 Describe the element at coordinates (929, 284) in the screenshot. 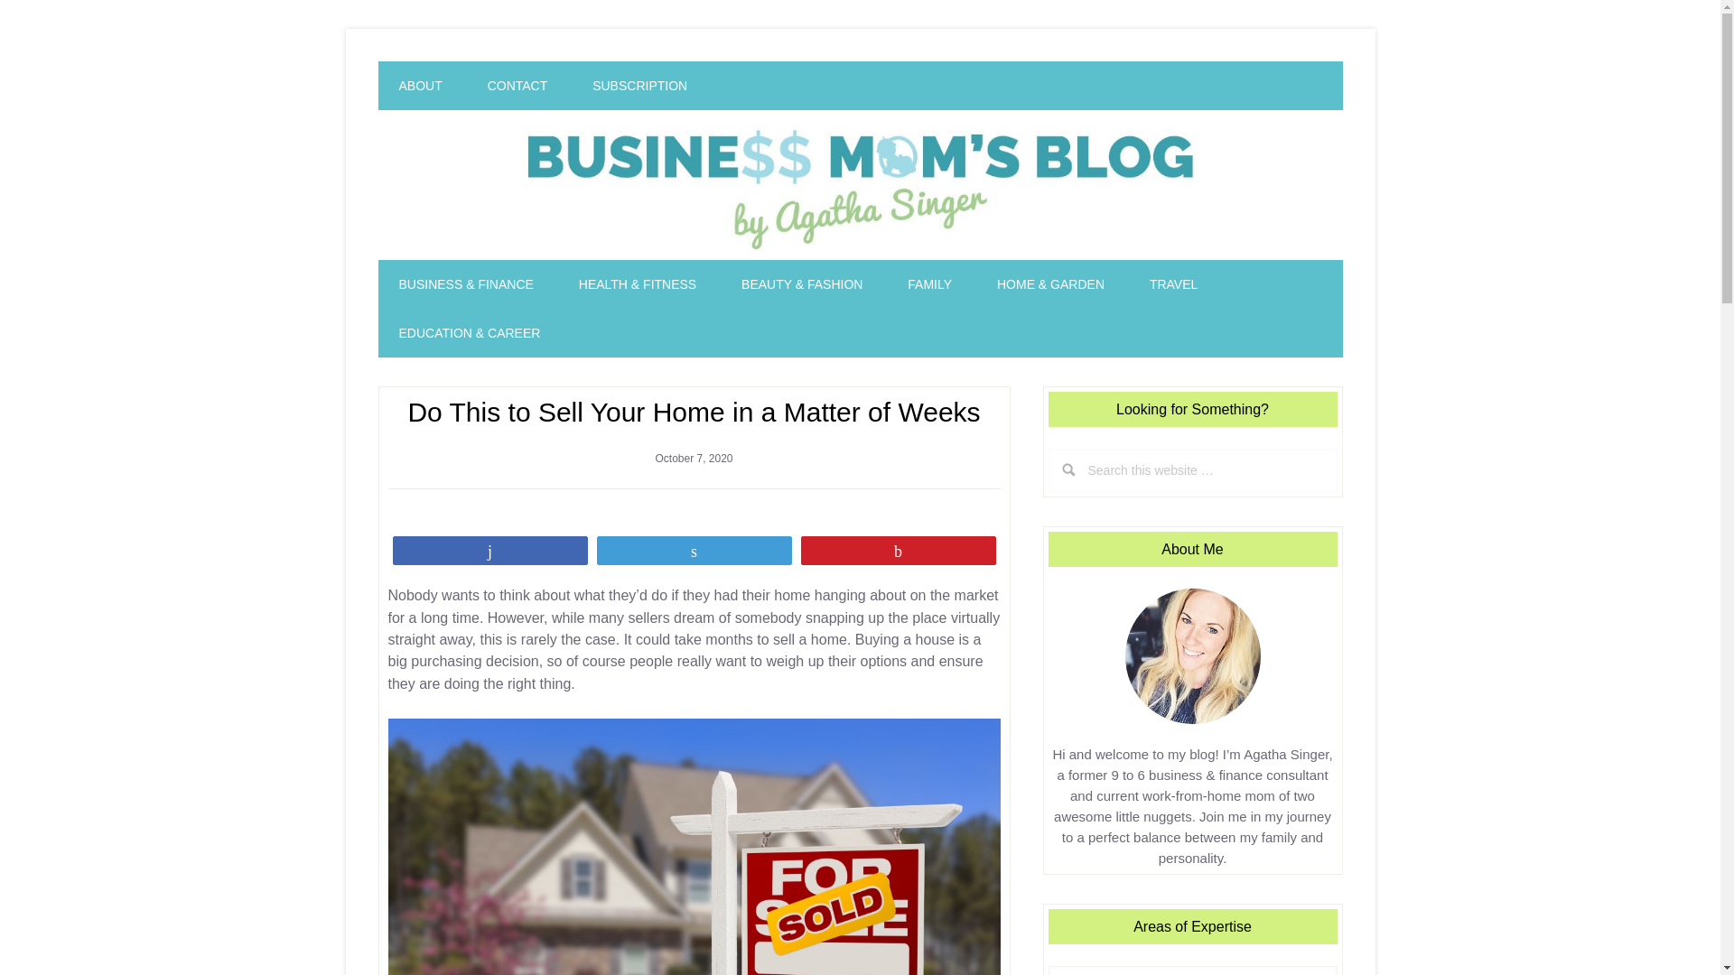

I see `FAMILY` at that location.